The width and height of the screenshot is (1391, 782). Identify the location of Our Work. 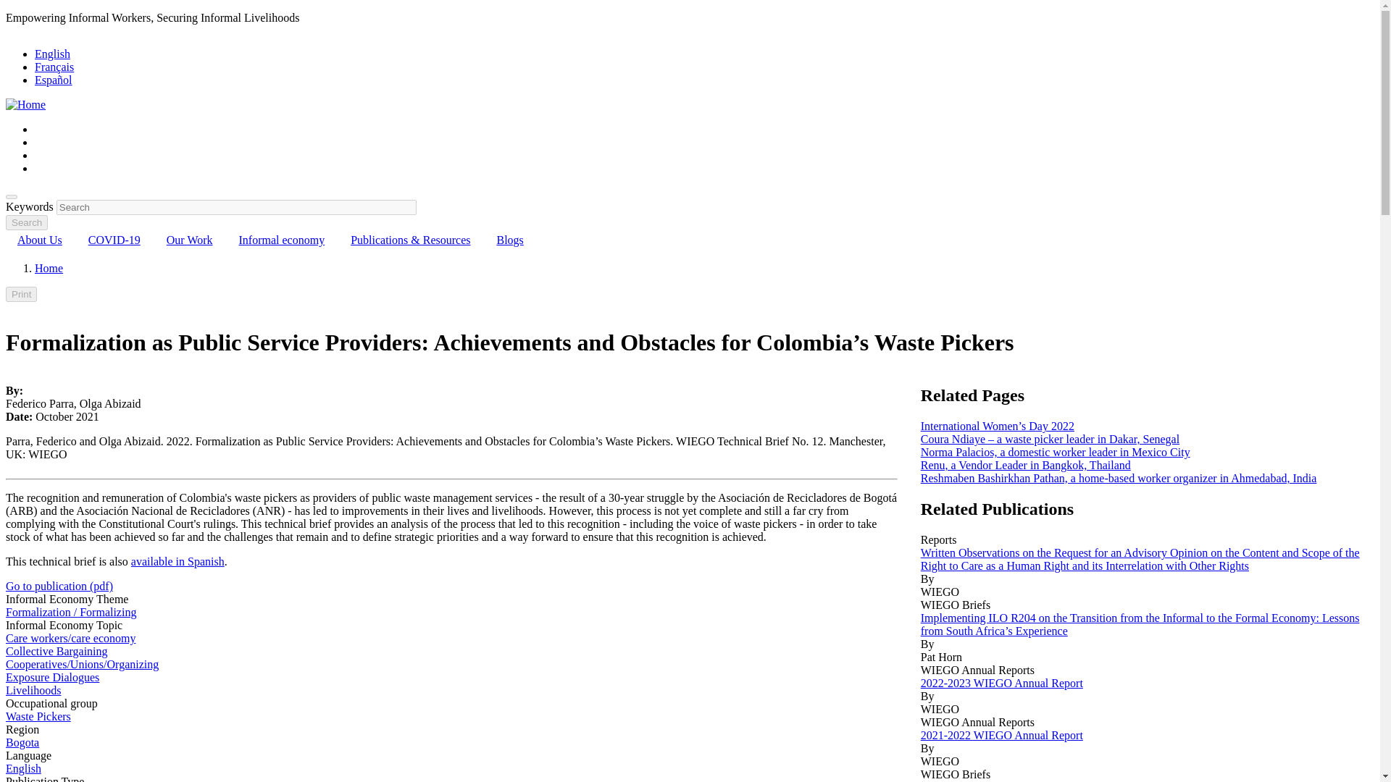
(189, 240).